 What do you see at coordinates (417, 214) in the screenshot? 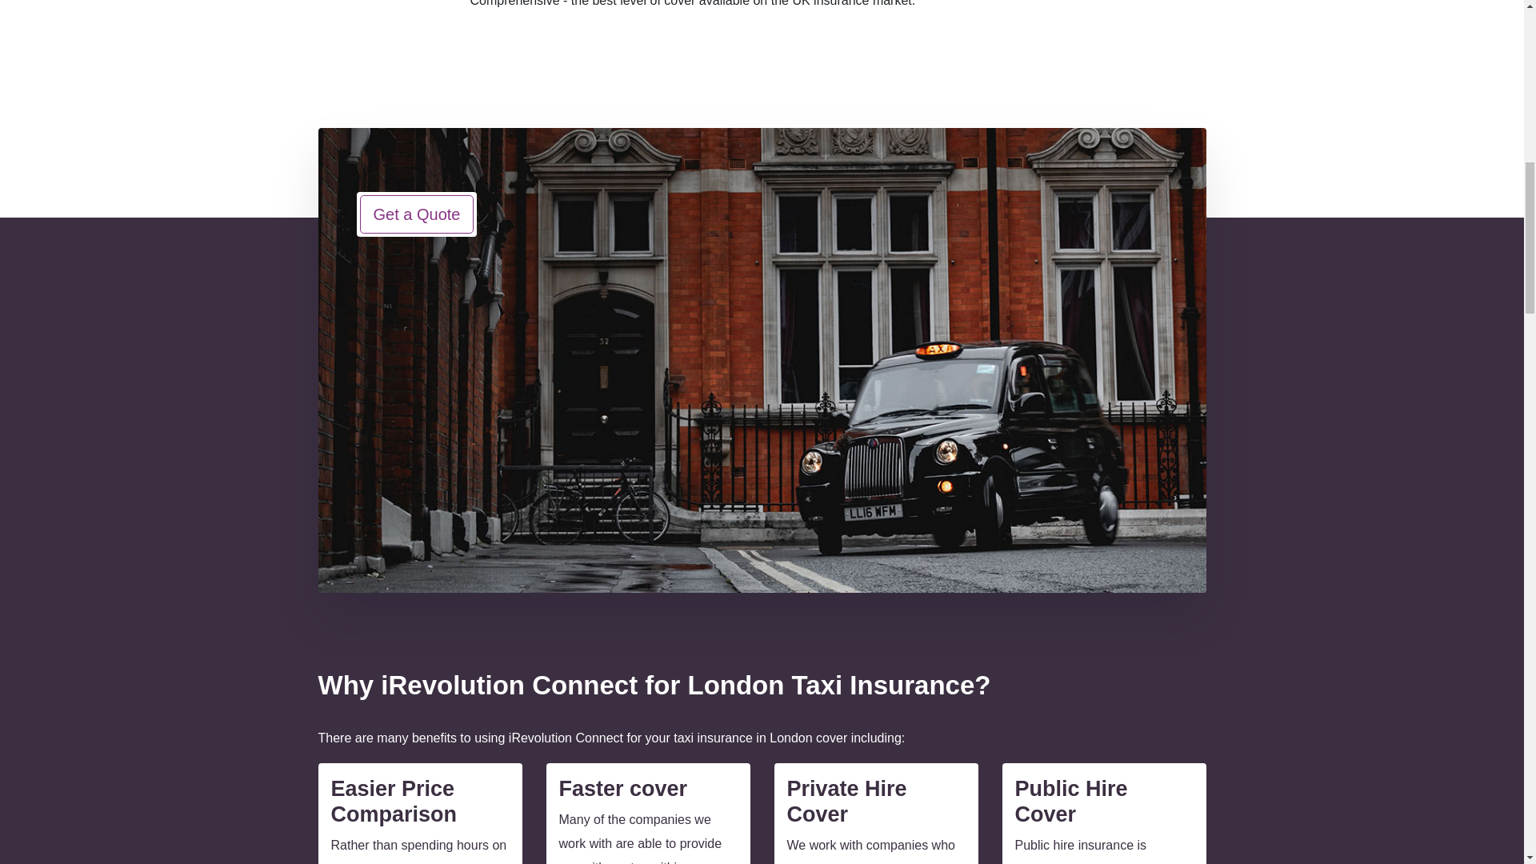
I see `Get a Quote` at bounding box center [417, 214].